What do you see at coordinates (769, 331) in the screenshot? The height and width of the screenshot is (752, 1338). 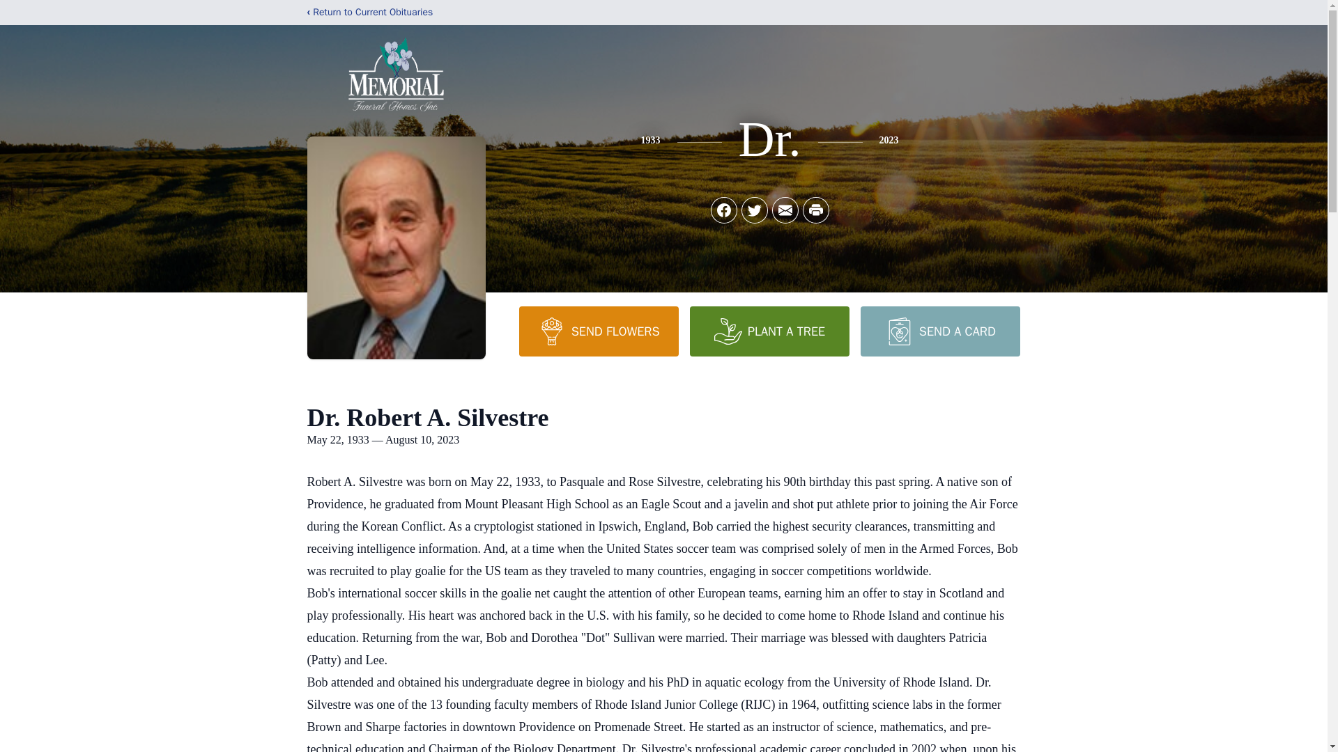 I see `PLANT A TREE` at bounding box center [769, 331].